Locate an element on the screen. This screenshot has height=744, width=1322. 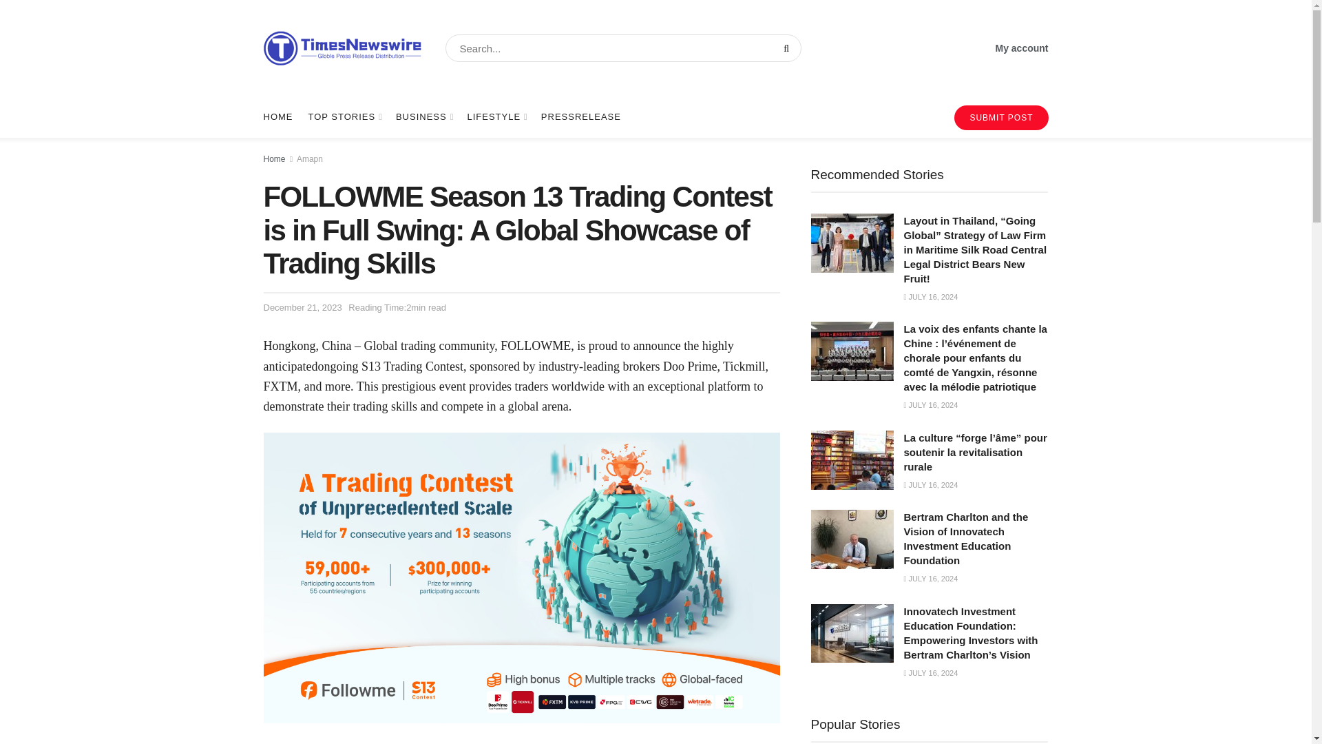
LIFESTYLE is located at coordinates (496, 117).